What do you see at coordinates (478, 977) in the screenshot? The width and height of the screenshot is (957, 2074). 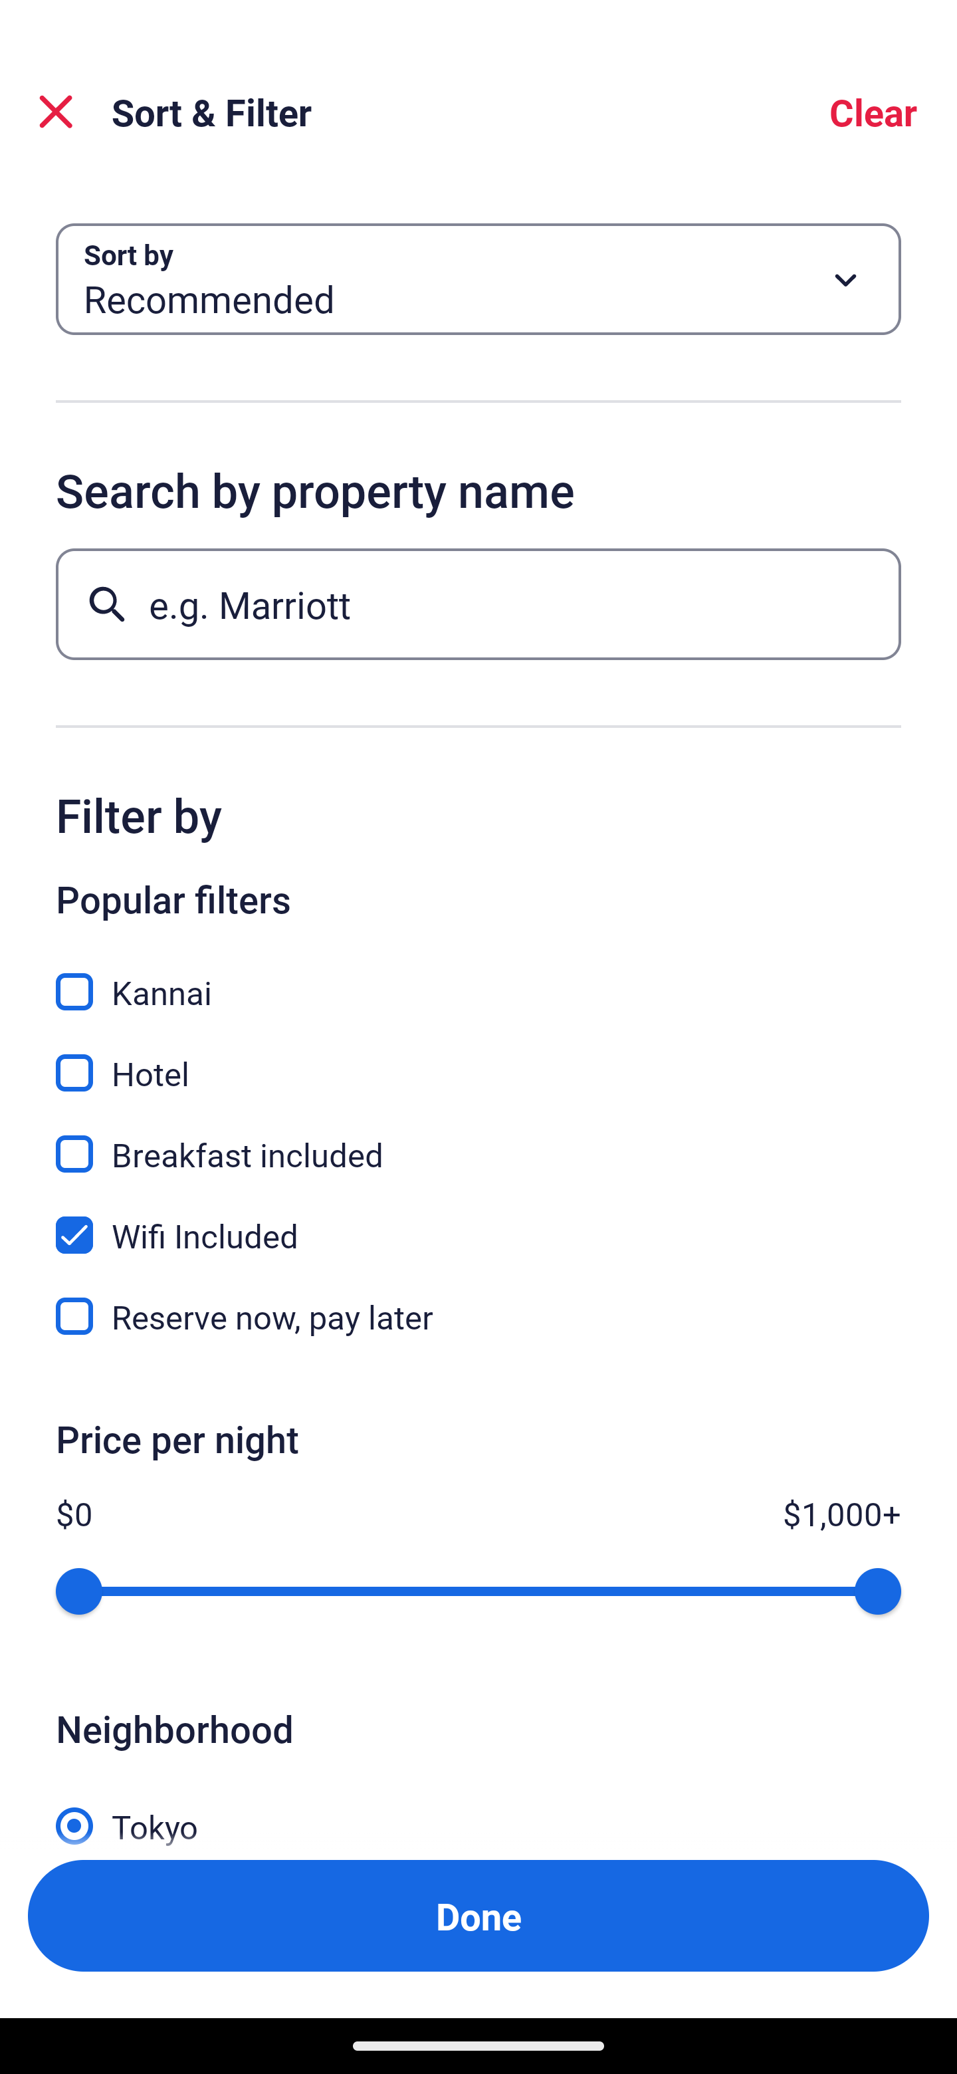 I see `Kannai, Kannai` at bounding box center [478, 977].